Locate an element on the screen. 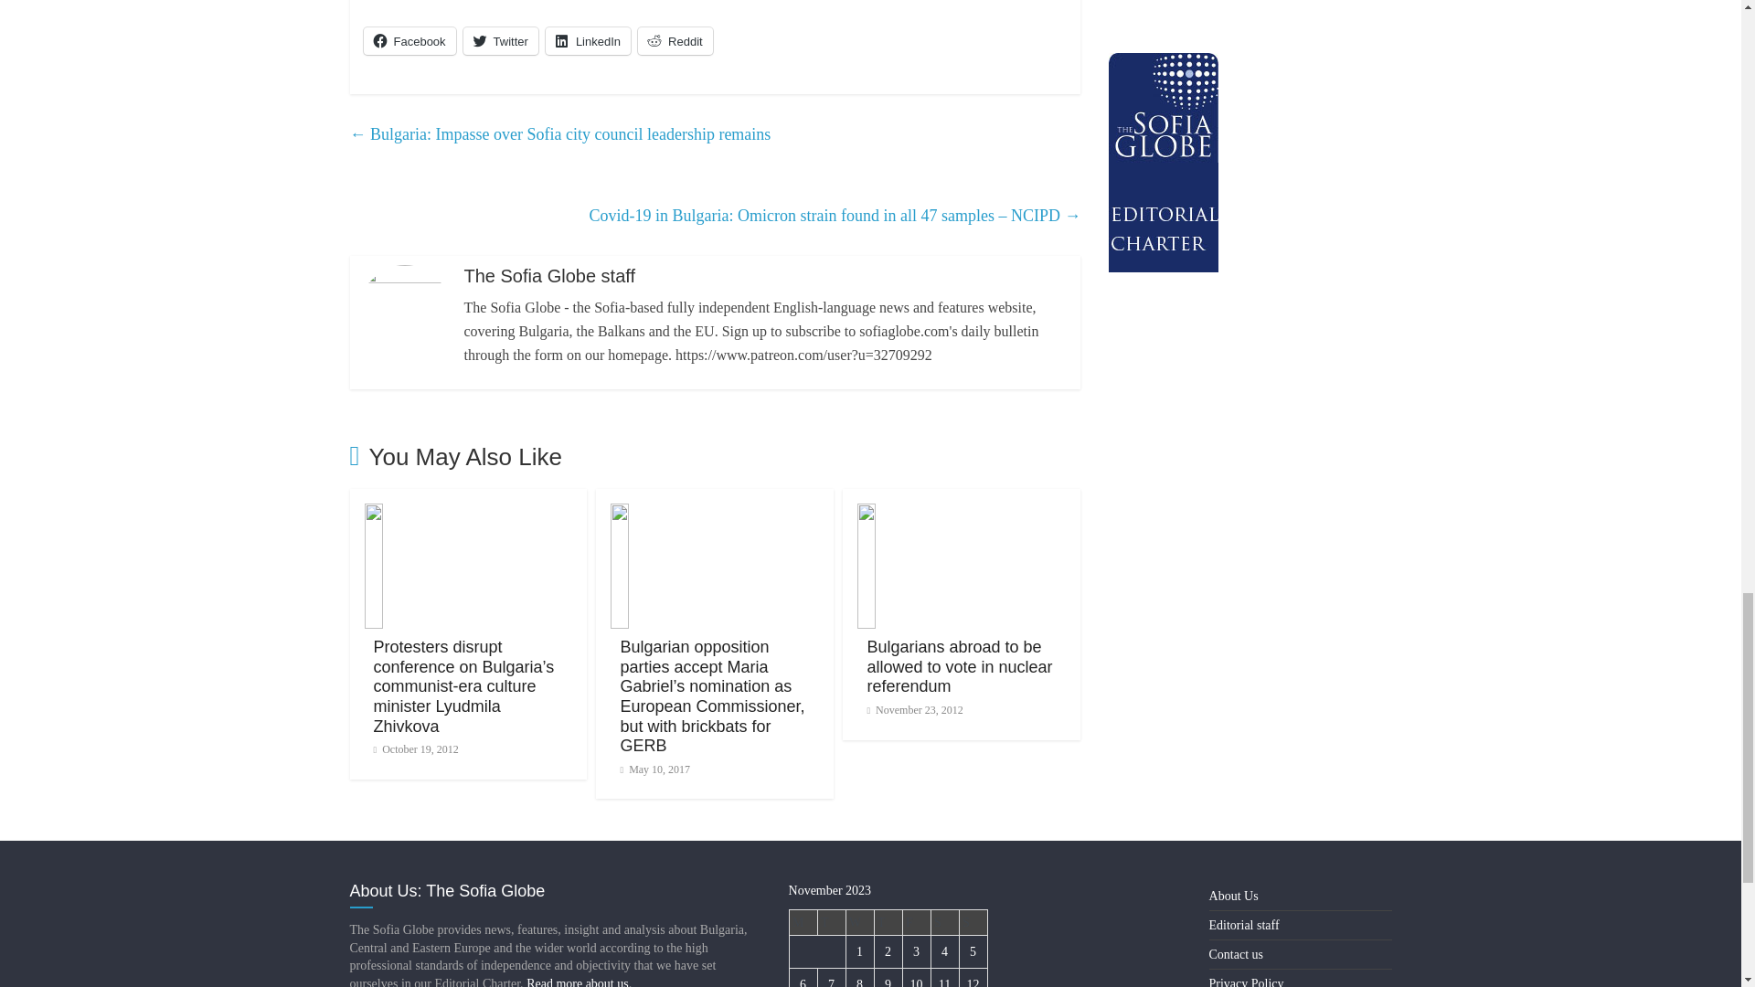  Reddit is located at coordinates (675, 41).